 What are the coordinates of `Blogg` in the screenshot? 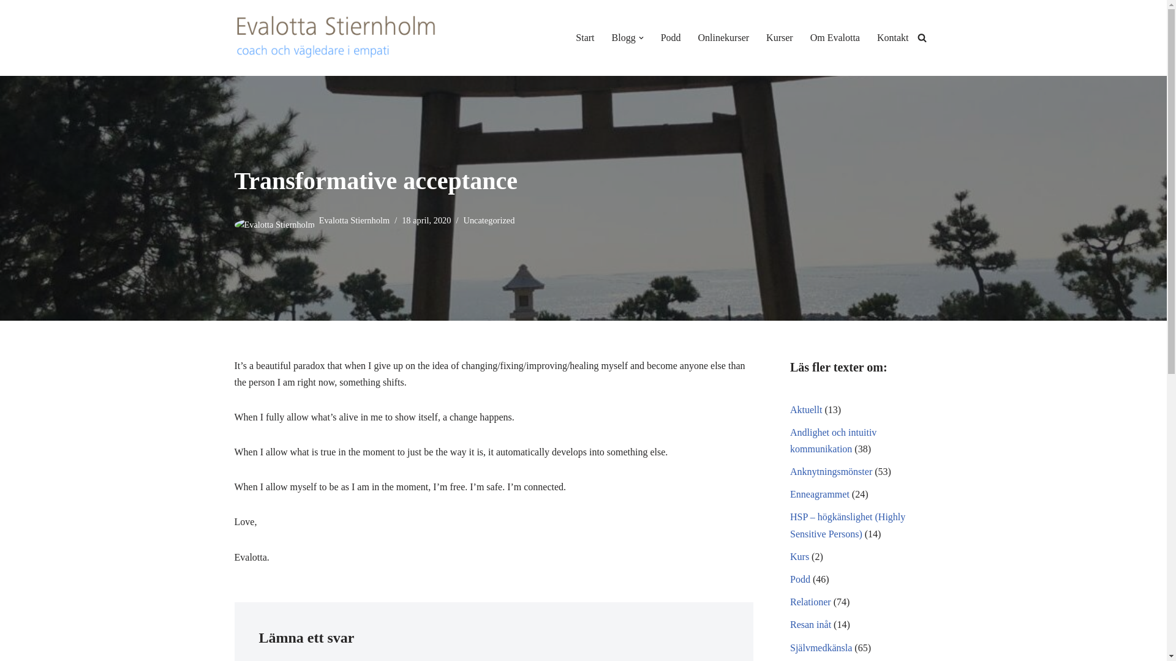 It's located at (624, 37).